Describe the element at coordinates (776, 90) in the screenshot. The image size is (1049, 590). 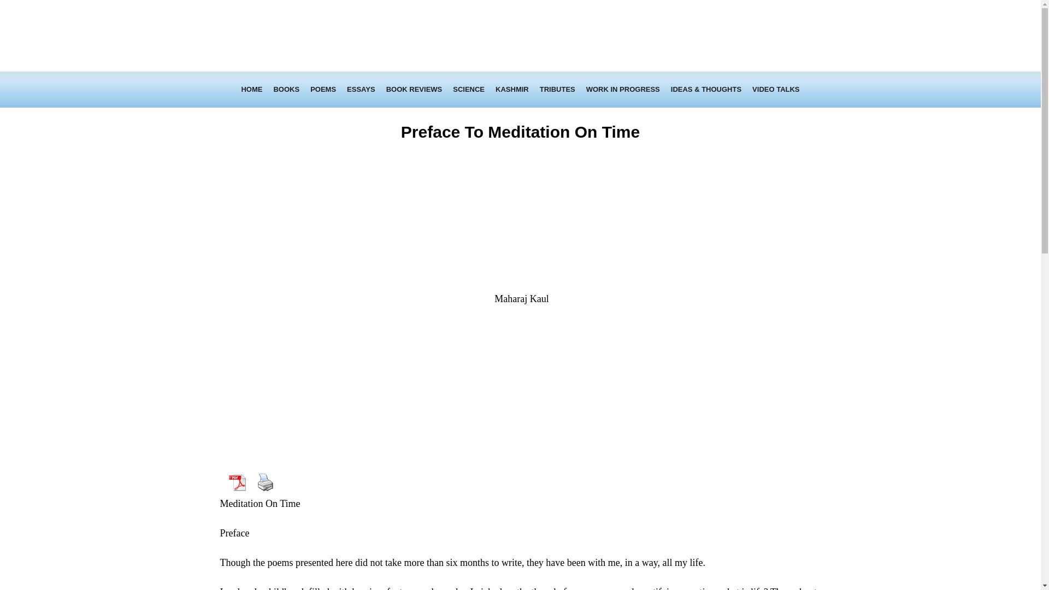
I see `VIDEO TALKS` at that location.